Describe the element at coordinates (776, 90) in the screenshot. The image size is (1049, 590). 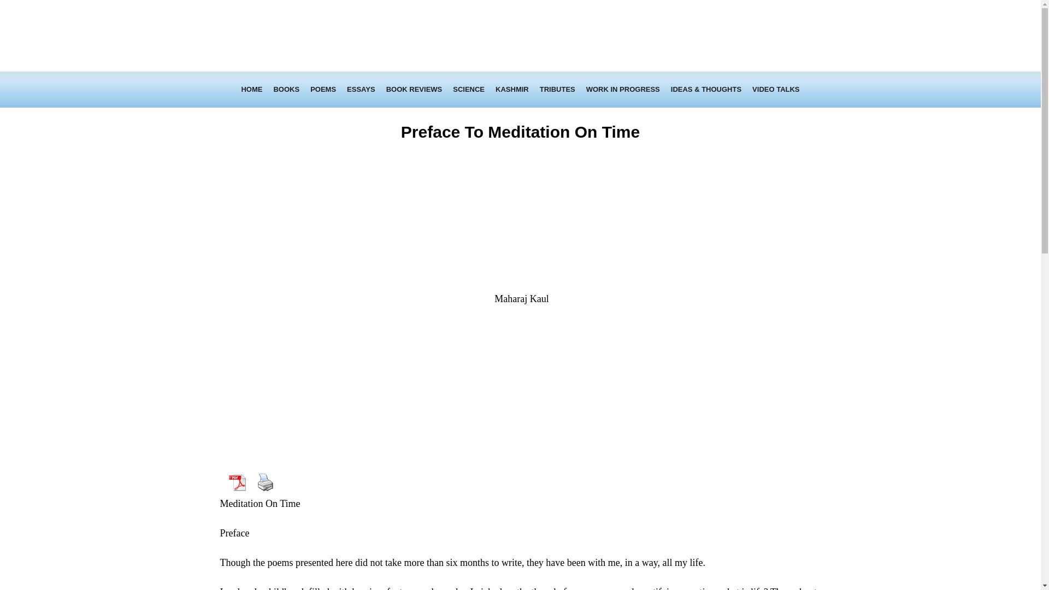
I see `VIDEO TALKS` at that location.